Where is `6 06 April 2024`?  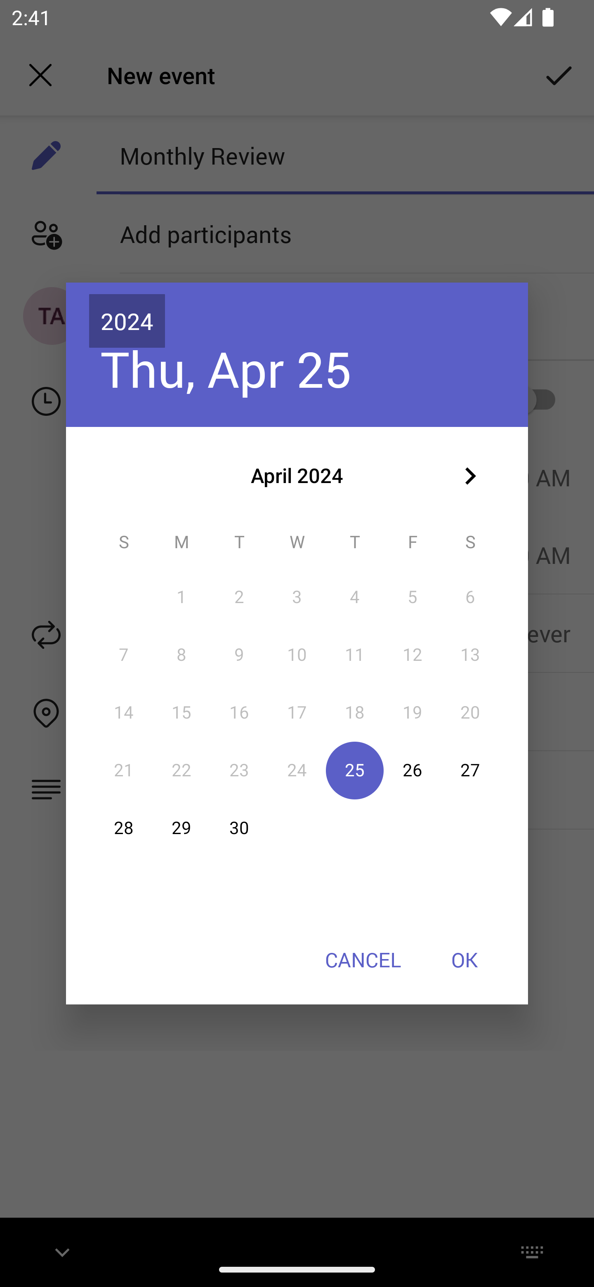 6 06 April 2024 is located at coordinates (470, 598).